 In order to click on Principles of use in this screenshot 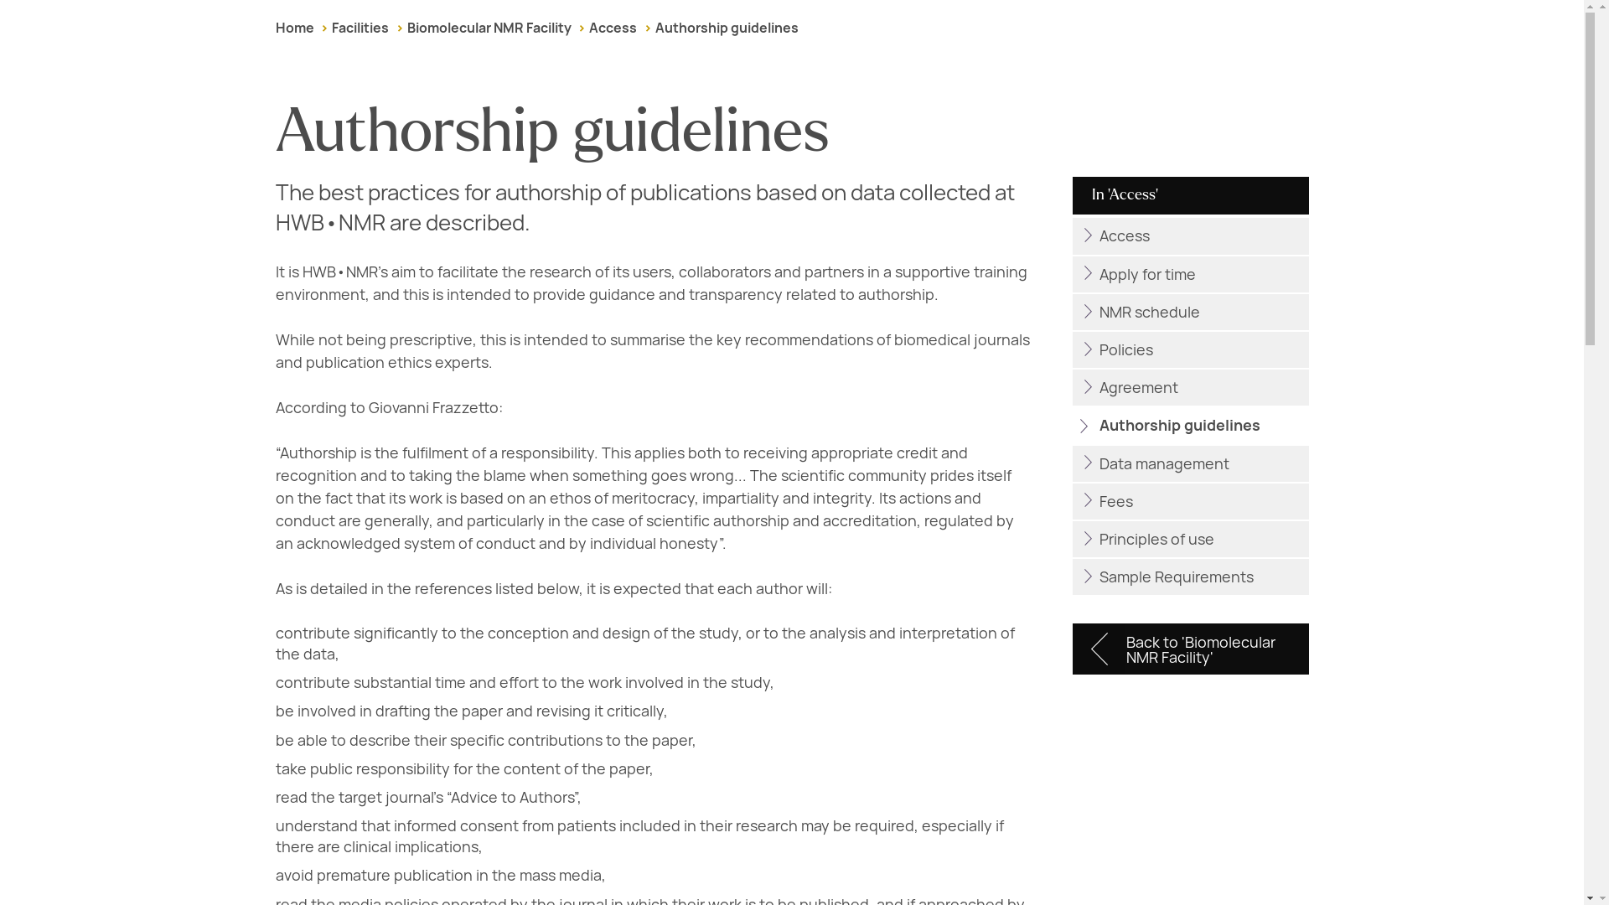, I will do `click(1190, 540)`.